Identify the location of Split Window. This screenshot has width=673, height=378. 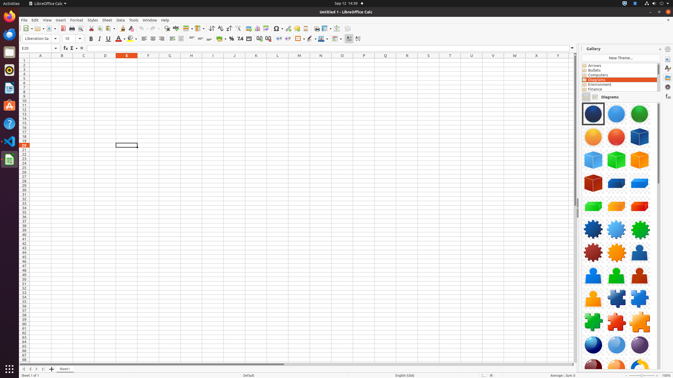
(336, 28).